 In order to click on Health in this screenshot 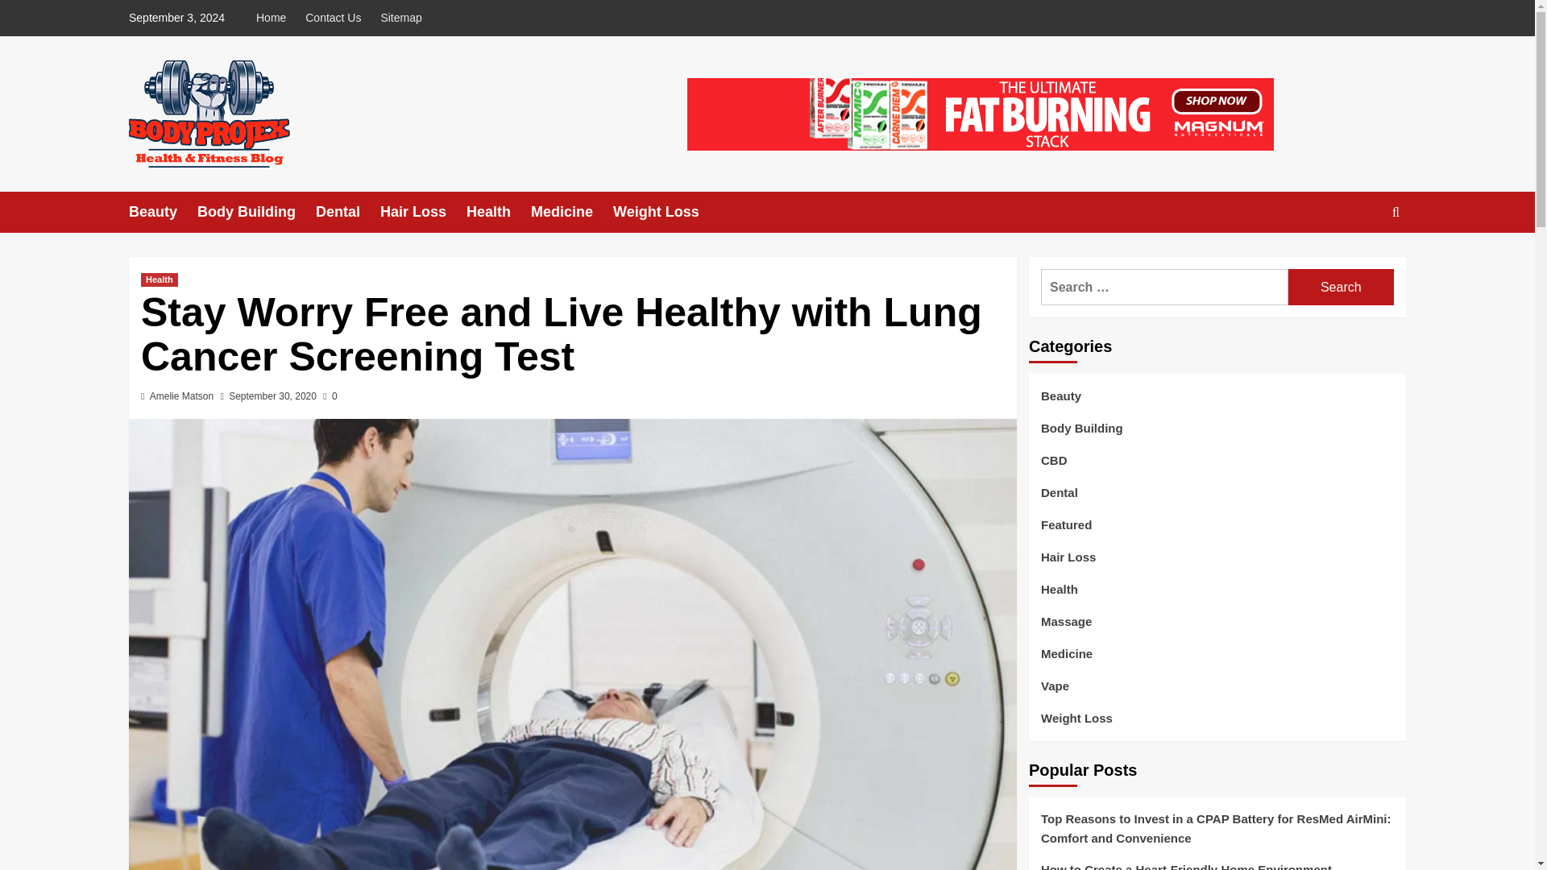, I will do `click(159, 280)`.